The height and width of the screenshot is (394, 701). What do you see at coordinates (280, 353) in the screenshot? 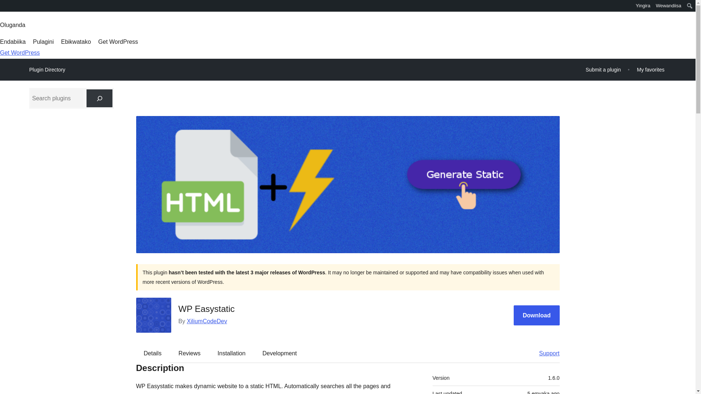
I see `Development` at bounding box center [280, 353].